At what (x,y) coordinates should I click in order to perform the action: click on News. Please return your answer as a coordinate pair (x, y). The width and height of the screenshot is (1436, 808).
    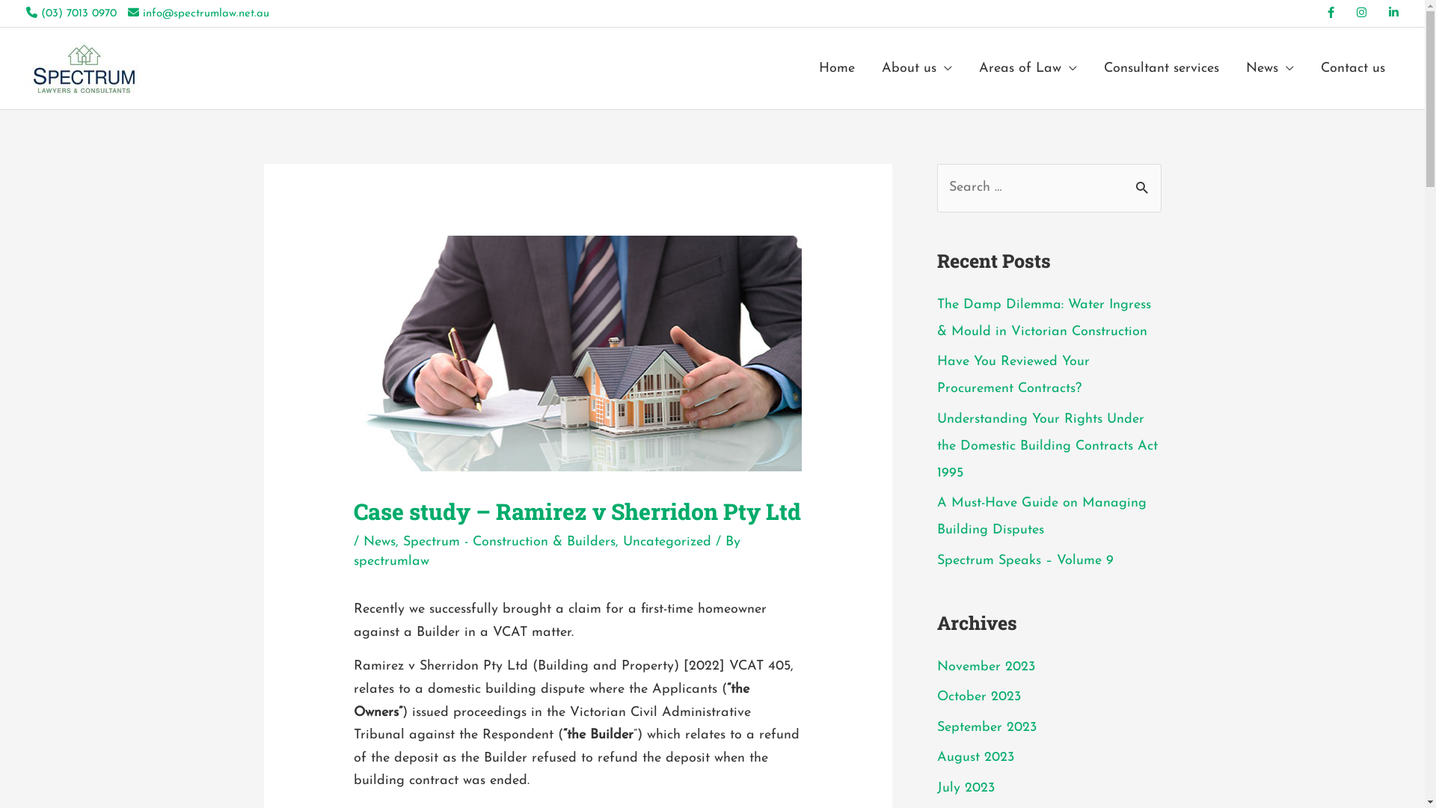
    Looking at the image, I should click on (1270, 69).